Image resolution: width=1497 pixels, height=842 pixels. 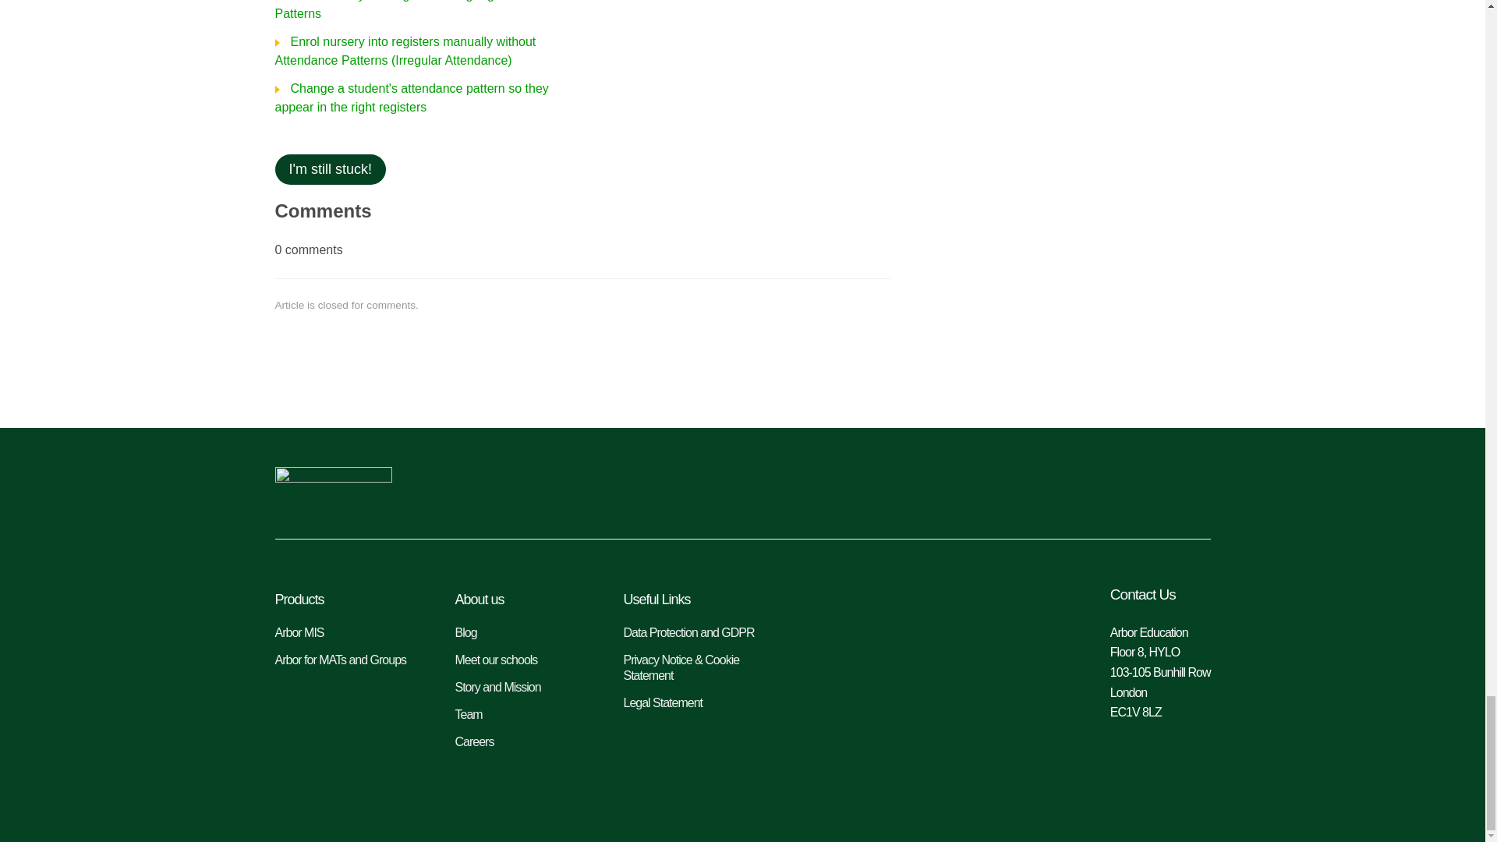 What do you see at coordinates (349, 660) in the screenshot?
I see `Arbor for MATs and Groups` at bounding box center [349, 660].